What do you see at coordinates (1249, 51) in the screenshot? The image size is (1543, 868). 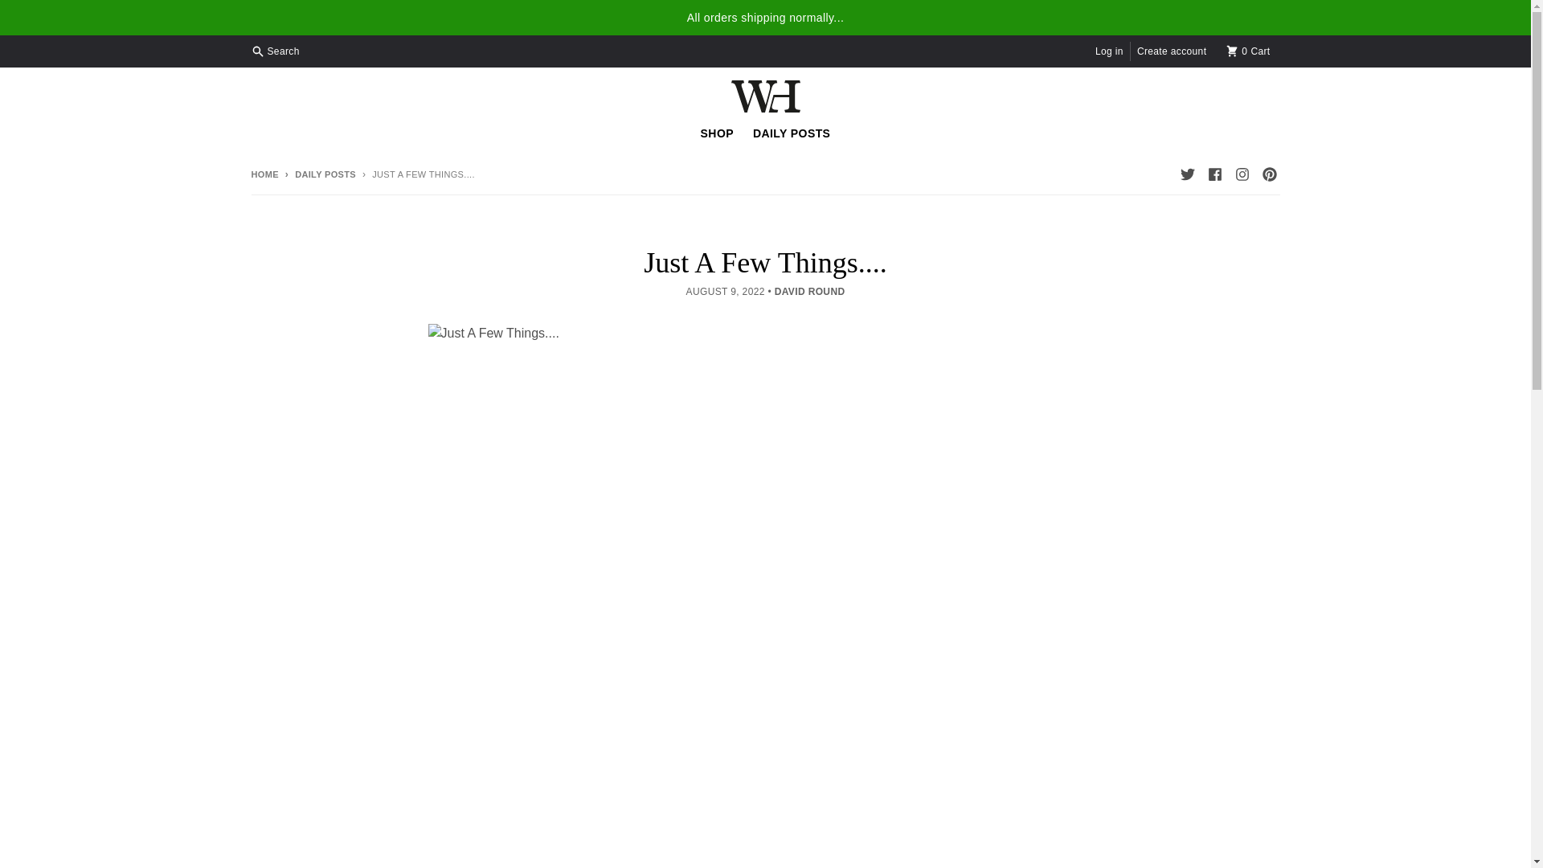 I see `DAILY POSTS` at bounding box center [1249, 51].